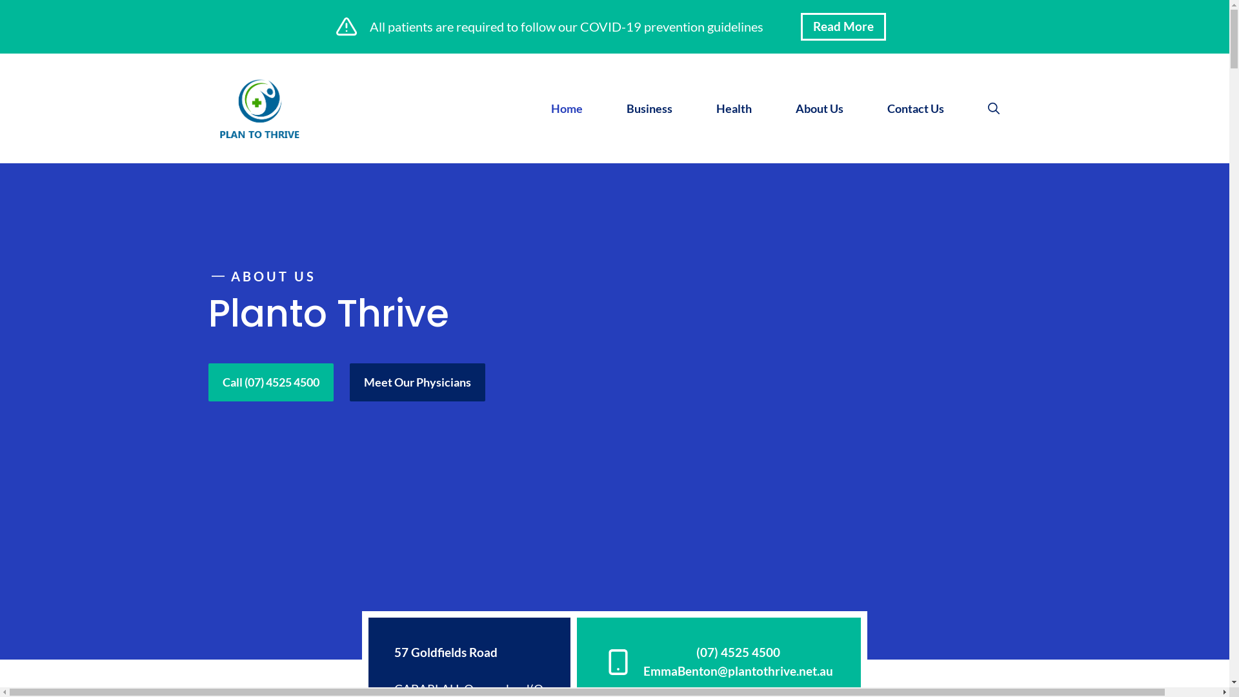  I want to click on Call (07) 4525 4500, so click(270, 382).